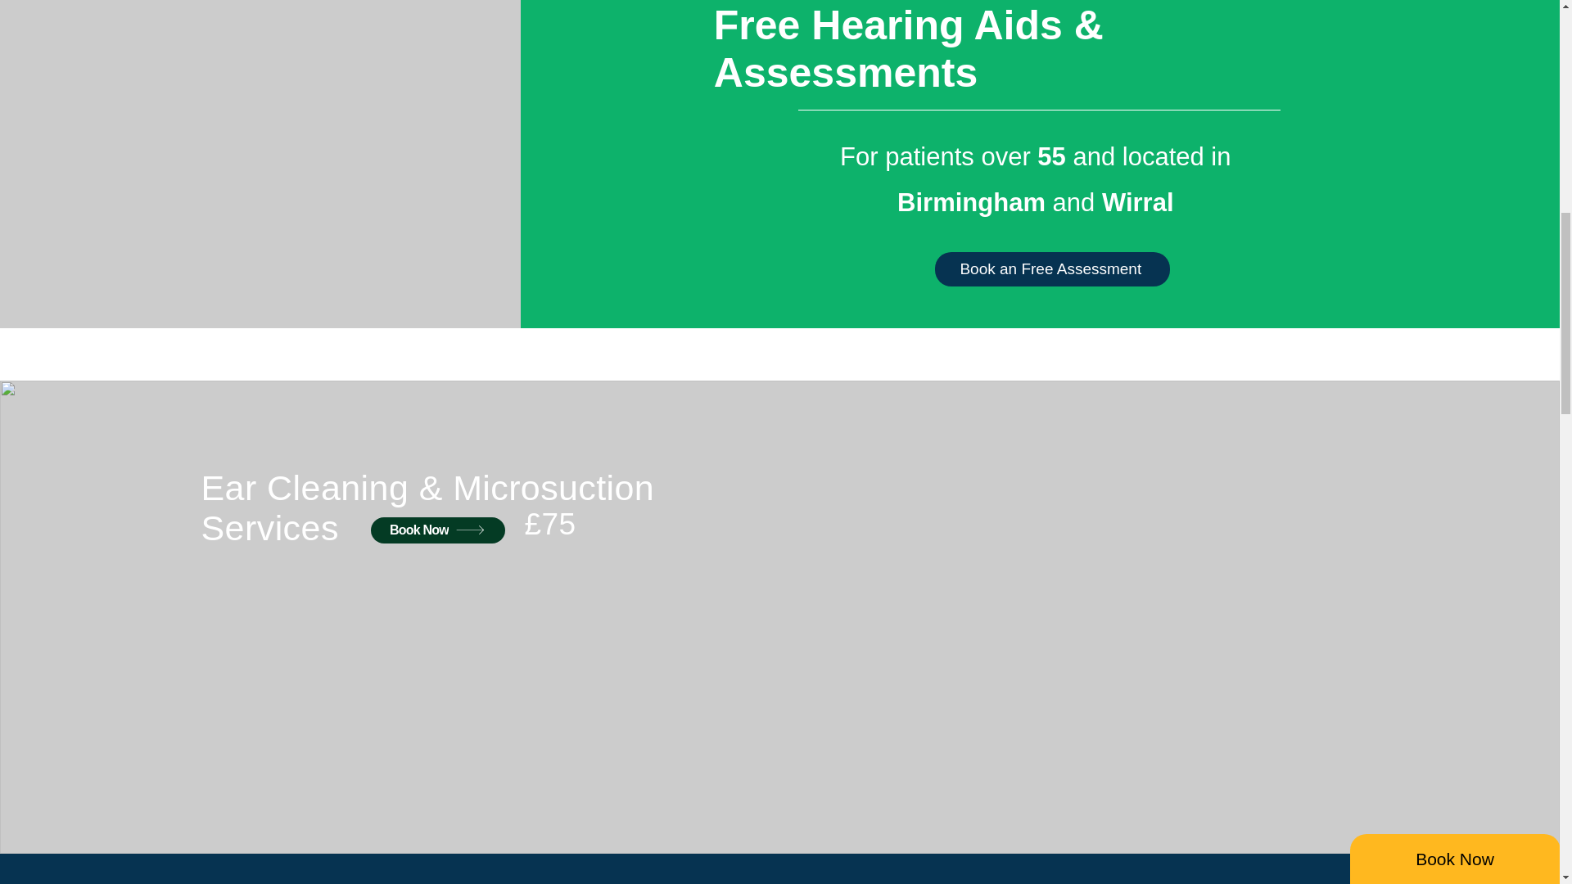  Describe the element at coordinates (437, 530) in the screenshot. I see `Book Now` at that location.